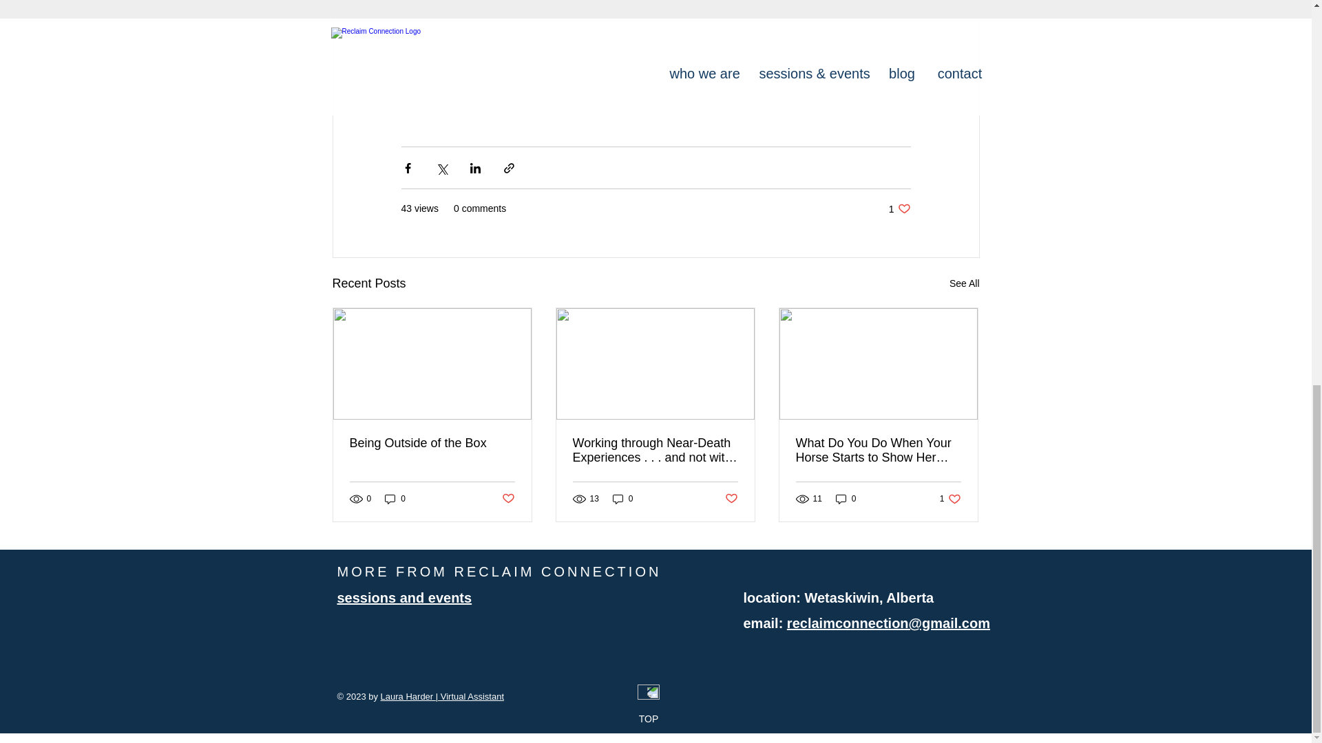  What do you see at coordinates (622, 499) in the screenshot?
I see `sessions and events` at bounding box center [622, 499].